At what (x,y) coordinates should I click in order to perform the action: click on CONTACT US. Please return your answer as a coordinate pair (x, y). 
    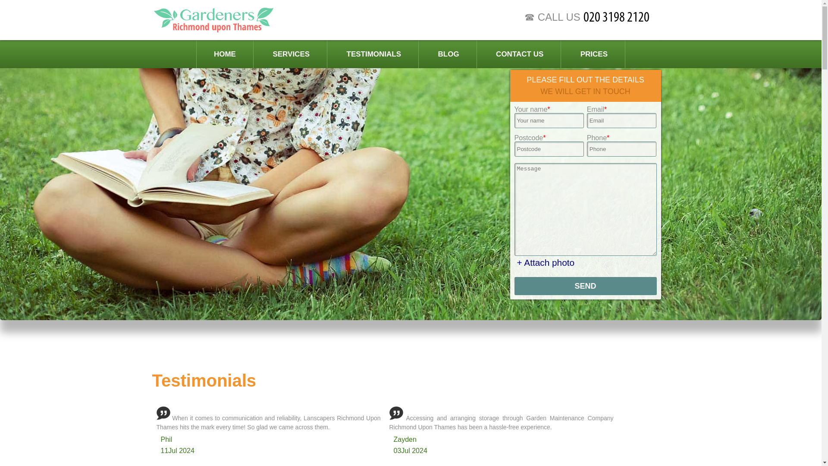
    Looking at the image, I should click on (520, 54).